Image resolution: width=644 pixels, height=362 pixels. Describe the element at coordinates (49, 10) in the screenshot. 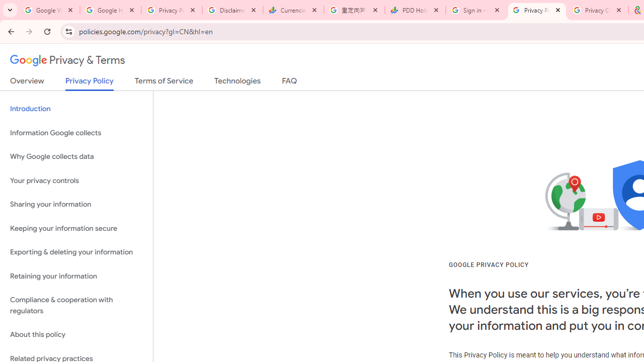

I see `Google Workspace Admin Community` at that location.